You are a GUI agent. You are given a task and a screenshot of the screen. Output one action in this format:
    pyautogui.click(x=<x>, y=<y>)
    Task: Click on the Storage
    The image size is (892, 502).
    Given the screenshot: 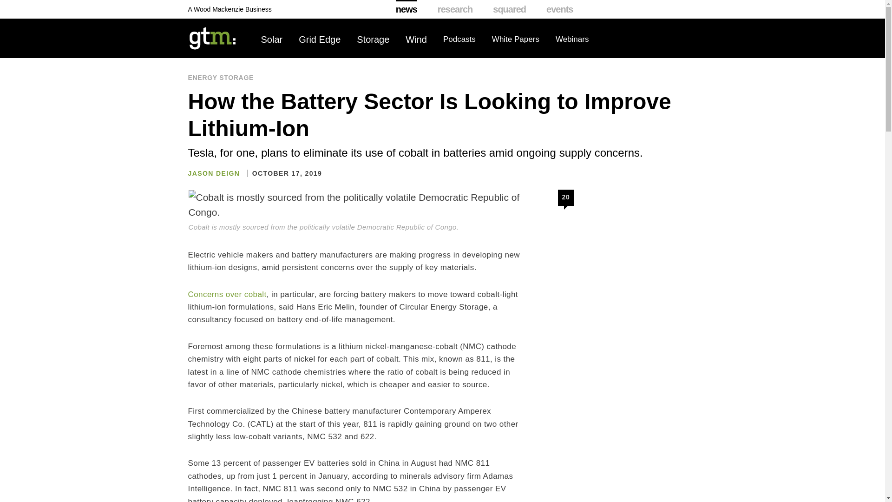 What is the action you would take?
    pyautogui.click(x=373, y=40)
    